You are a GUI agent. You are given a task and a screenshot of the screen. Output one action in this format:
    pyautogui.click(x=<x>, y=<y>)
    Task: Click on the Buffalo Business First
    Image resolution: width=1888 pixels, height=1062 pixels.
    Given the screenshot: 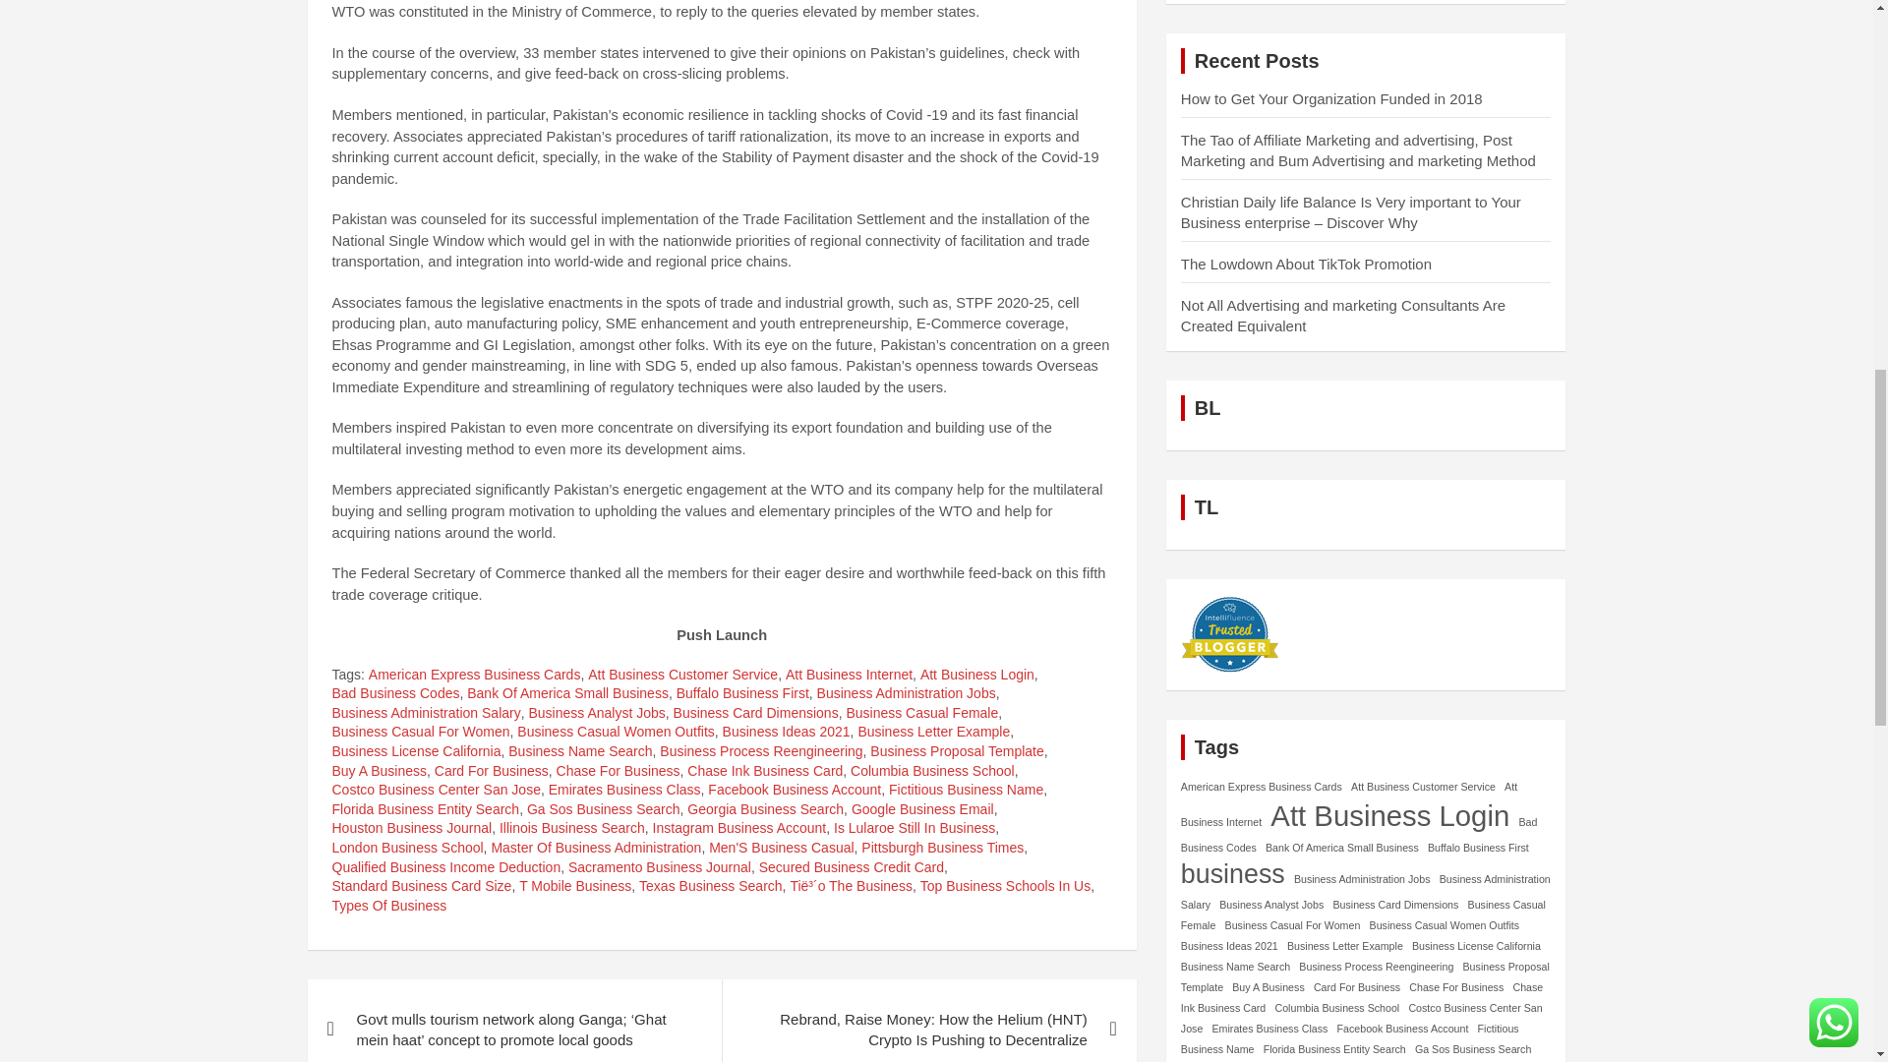 What is the action you would take?
    pyautogui.click(x=742, y=694)
    